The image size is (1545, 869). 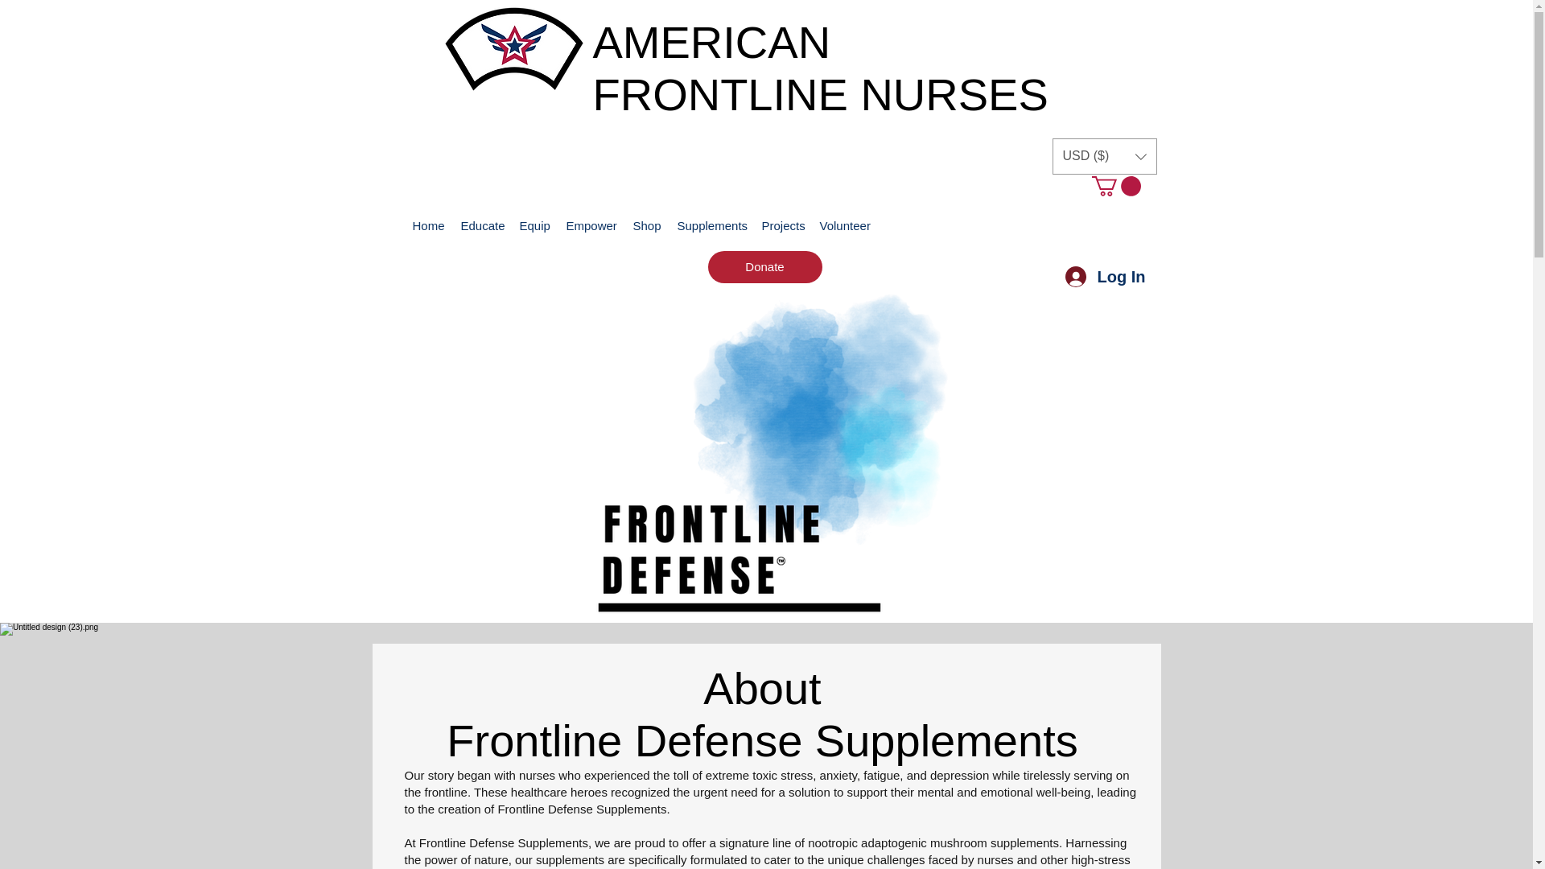 What do you see at coordinates (764, 267) in the screenshot?
I see `Donate` at bounding box center [764, 267].